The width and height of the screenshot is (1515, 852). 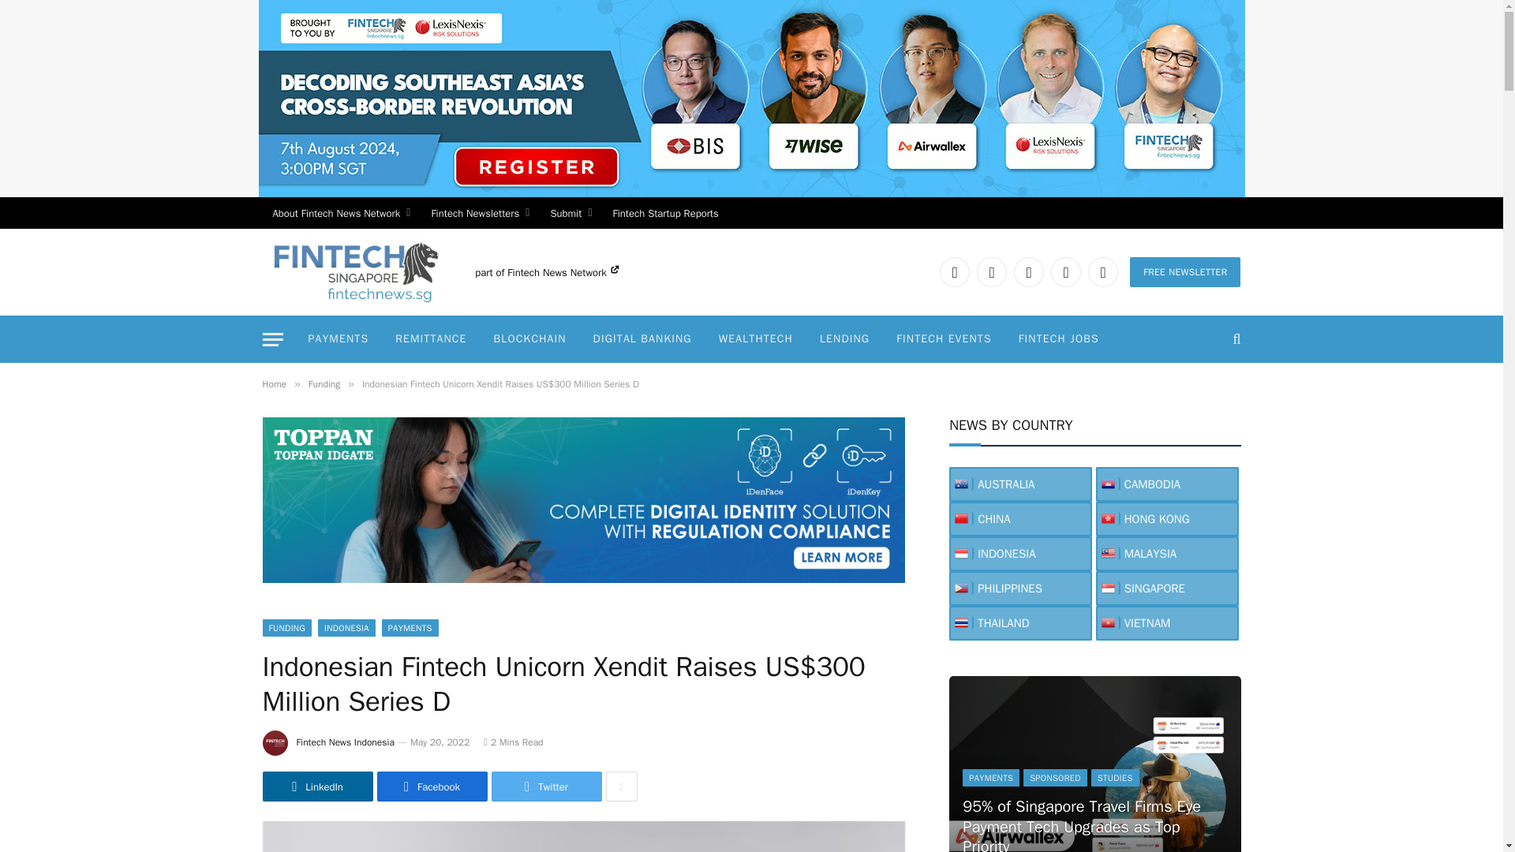 What do you see at coordinates (1234, 339) in the screenshot?
I see `Search` at bounding box center [1234, 339].